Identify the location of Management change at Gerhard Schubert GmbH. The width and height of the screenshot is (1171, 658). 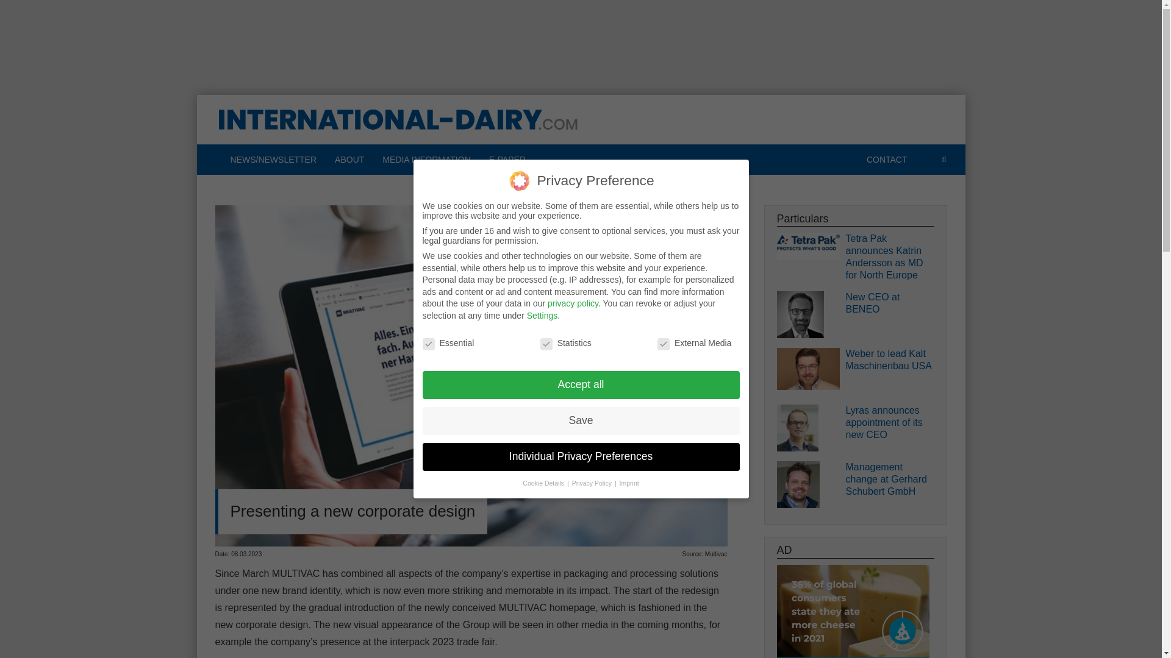
(889, 479).